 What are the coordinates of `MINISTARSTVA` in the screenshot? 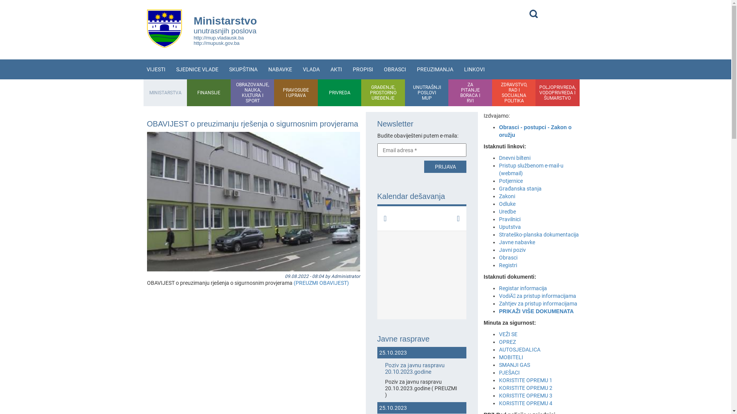 It's located at (165, 93).